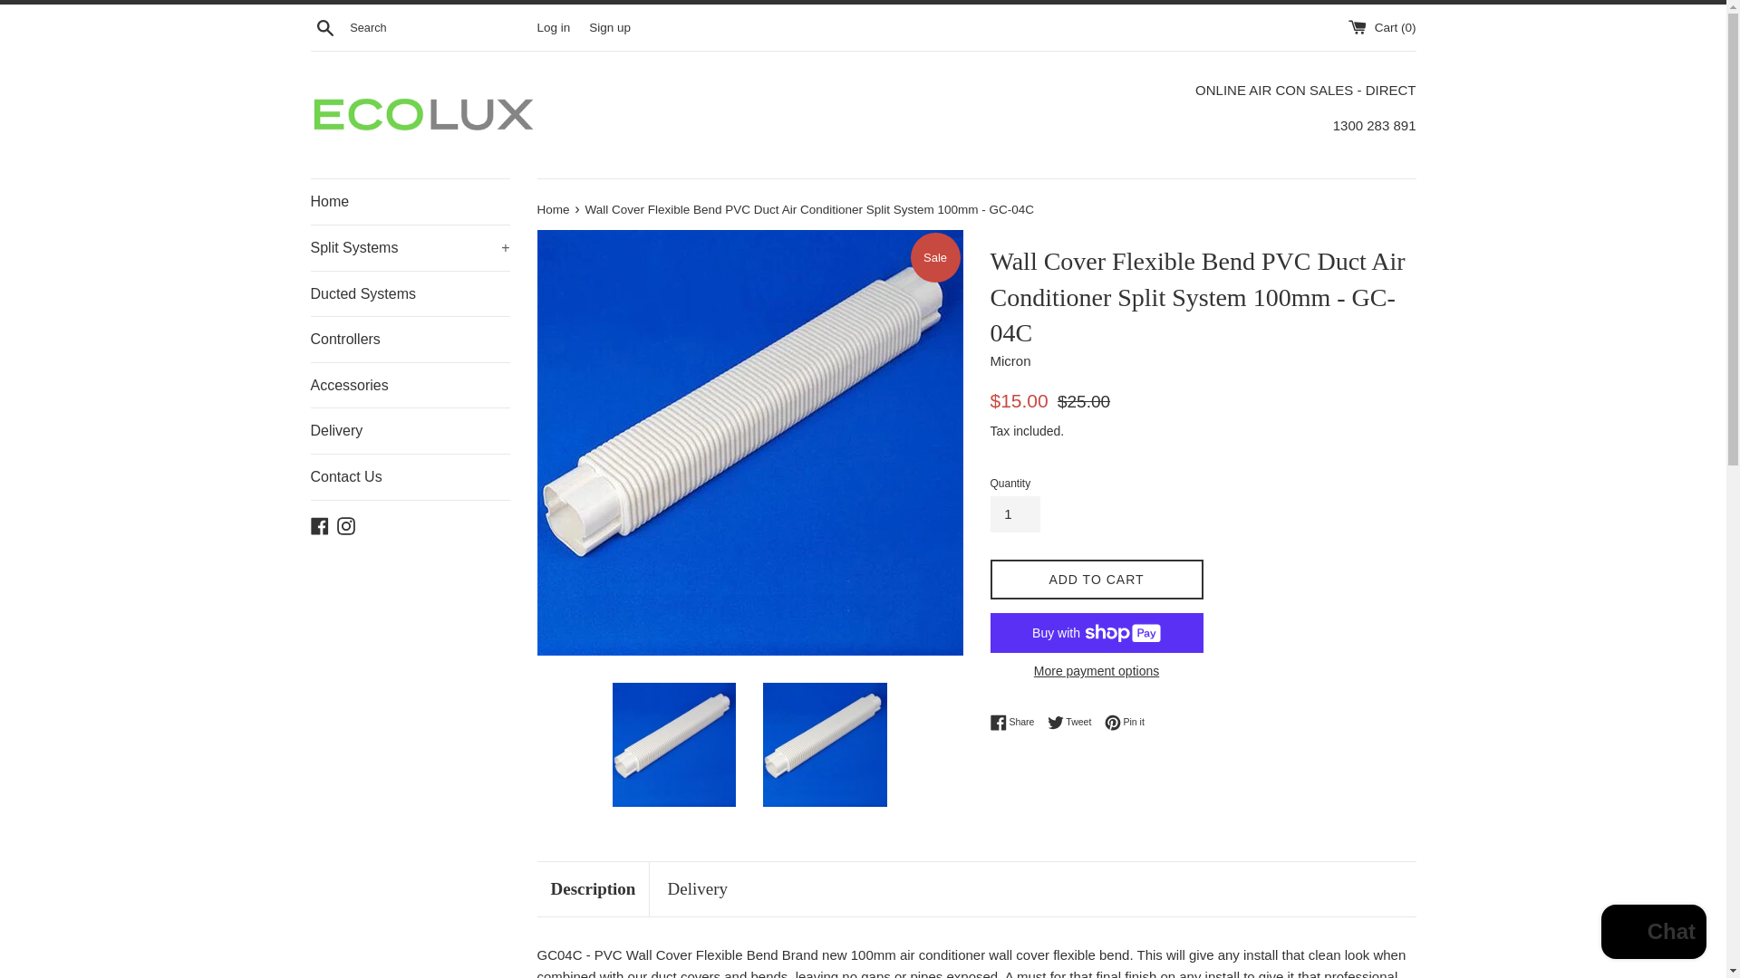 This screenshot has width=1740, height=978. What do you see at coordinates (346, 524) in the screenshot?
I see `EcoLux Appliances on Instagram` at bounding box center [346, 524].